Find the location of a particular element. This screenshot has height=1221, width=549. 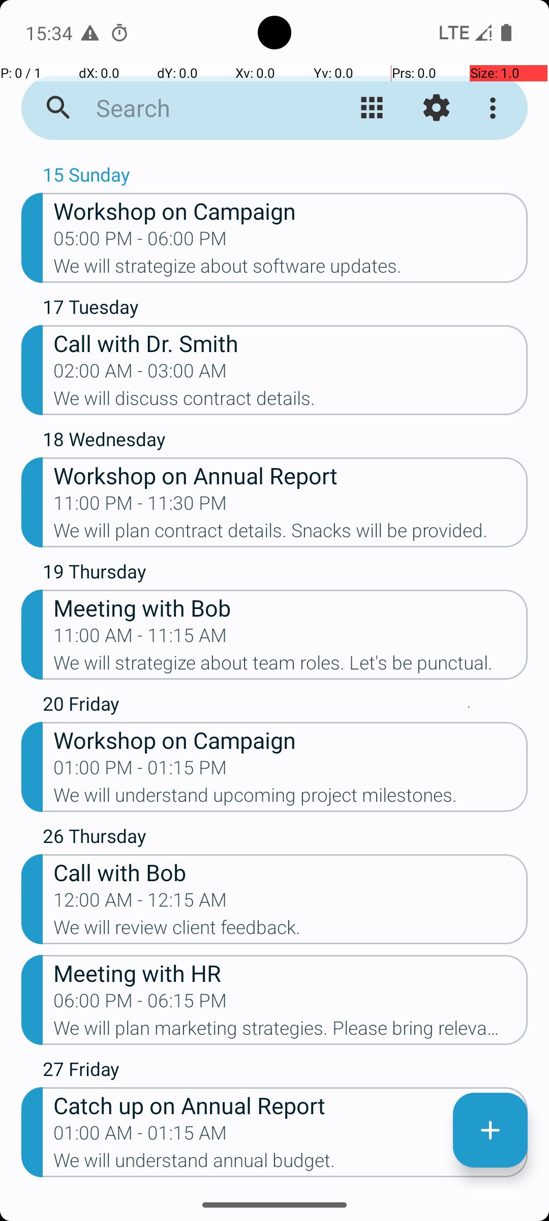

Call with Dr. Smith is located at coordinates (291, 343).